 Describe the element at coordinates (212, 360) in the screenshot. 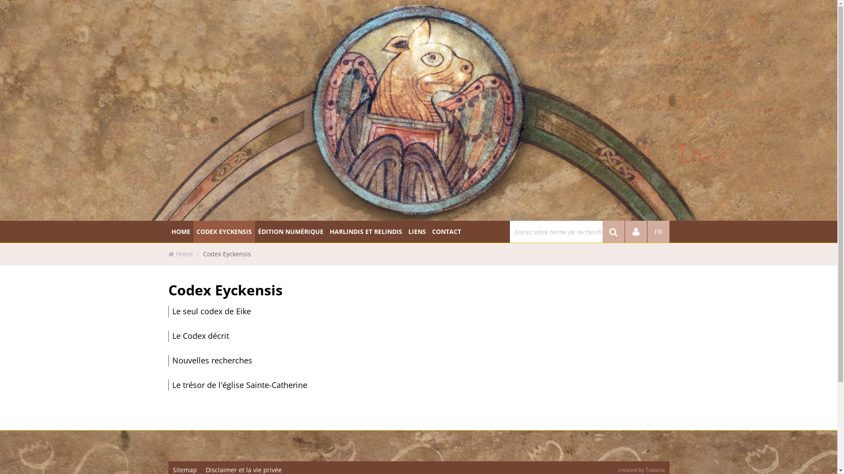

I see `Nouvelles recherches` at that location.